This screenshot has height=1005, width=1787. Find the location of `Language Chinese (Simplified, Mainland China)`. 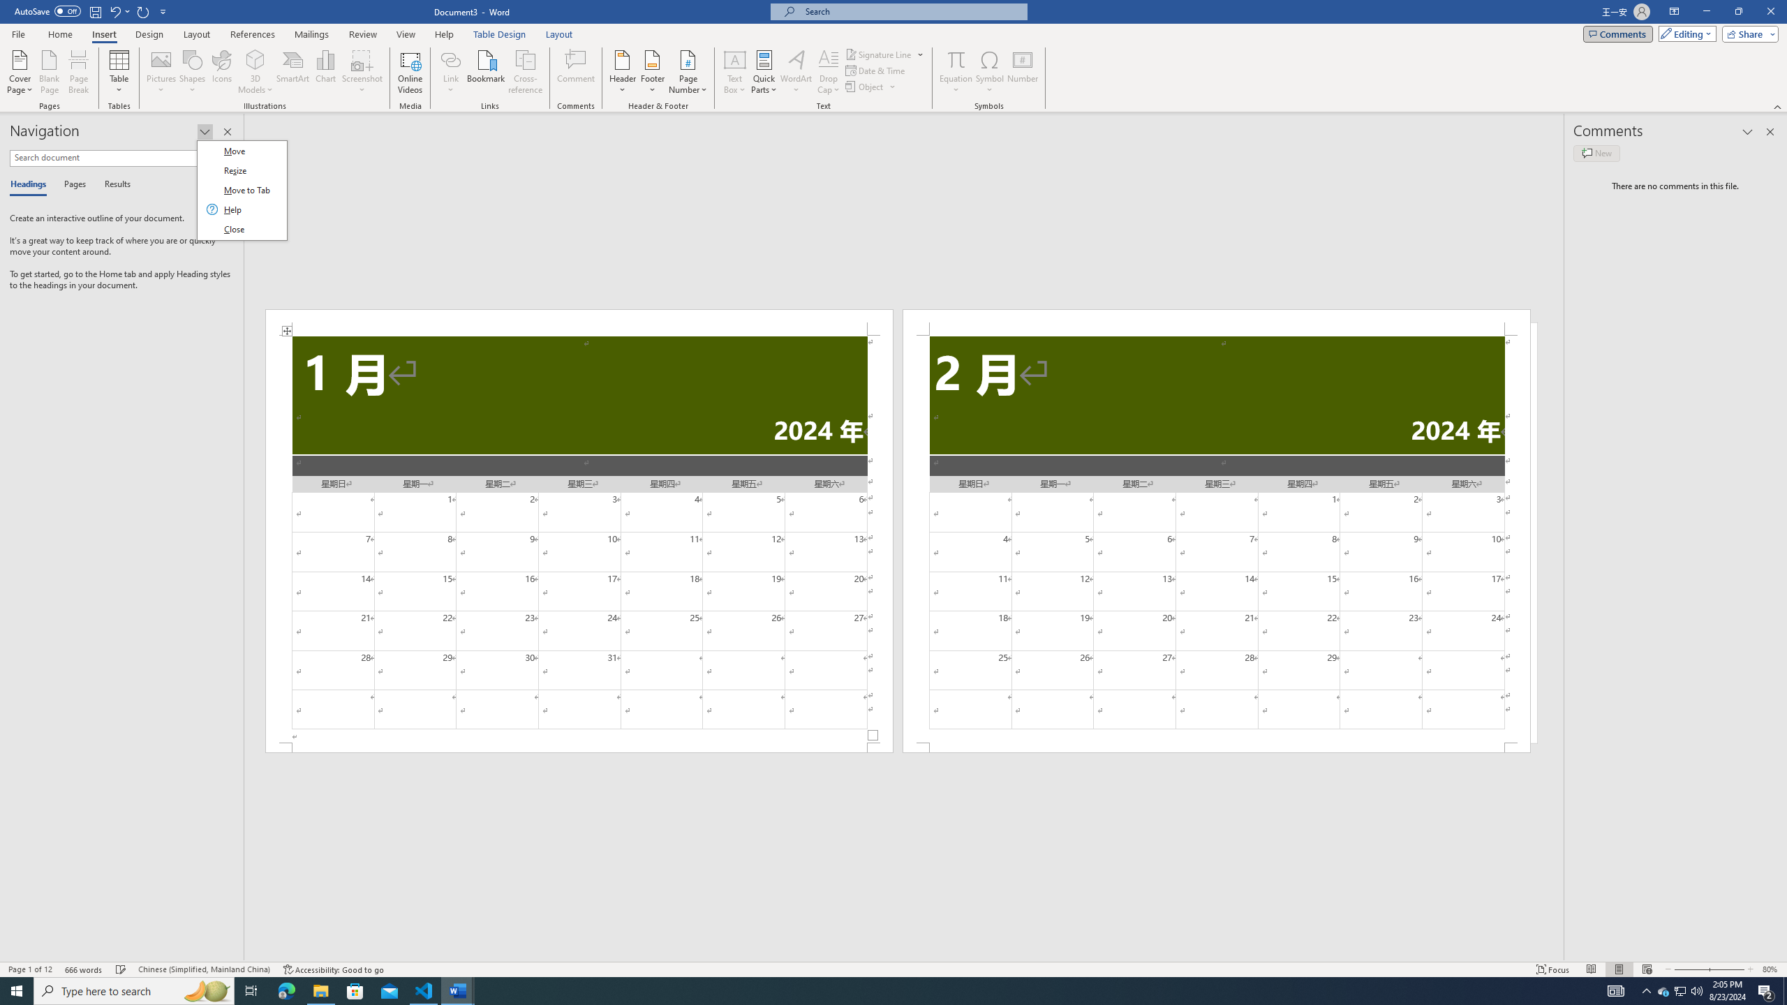

Language Chinese (Simplified, Mainland China) is located at coordinates (204, 969).